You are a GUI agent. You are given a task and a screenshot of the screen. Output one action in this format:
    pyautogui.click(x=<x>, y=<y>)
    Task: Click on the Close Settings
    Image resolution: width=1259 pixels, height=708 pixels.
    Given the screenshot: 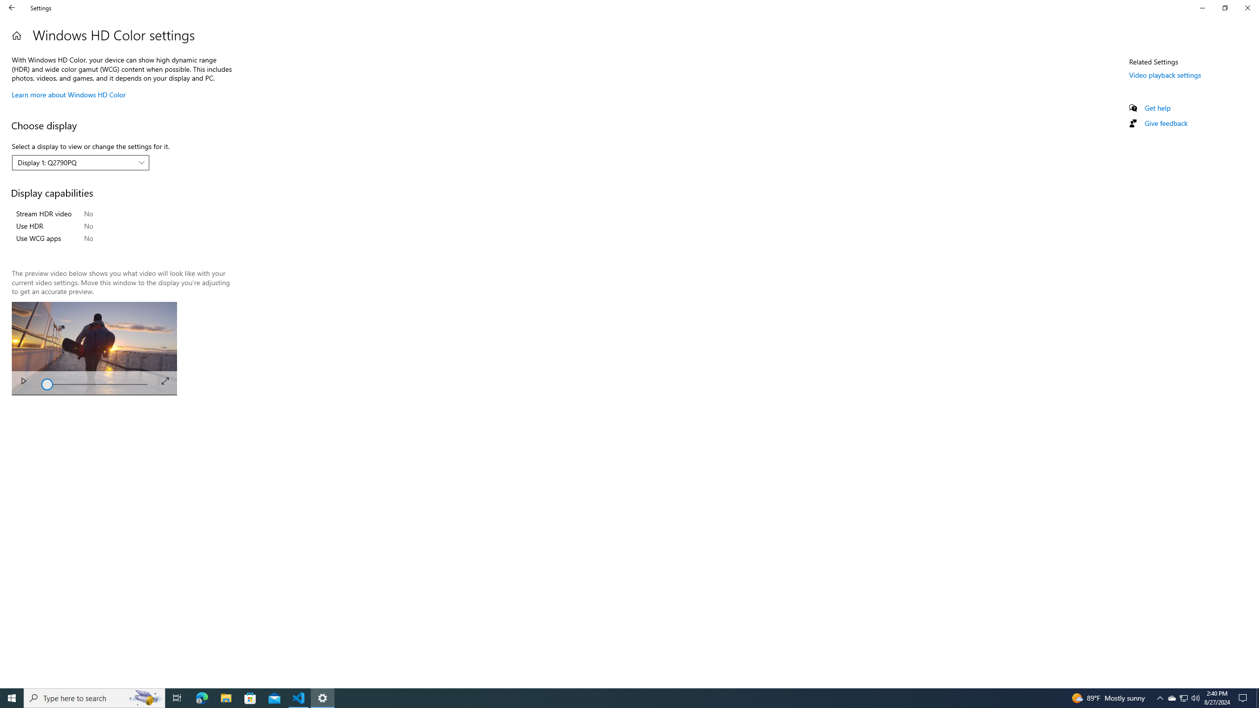 What is the action you would take?
    pyautogui.click(x=1247, y=8)
    